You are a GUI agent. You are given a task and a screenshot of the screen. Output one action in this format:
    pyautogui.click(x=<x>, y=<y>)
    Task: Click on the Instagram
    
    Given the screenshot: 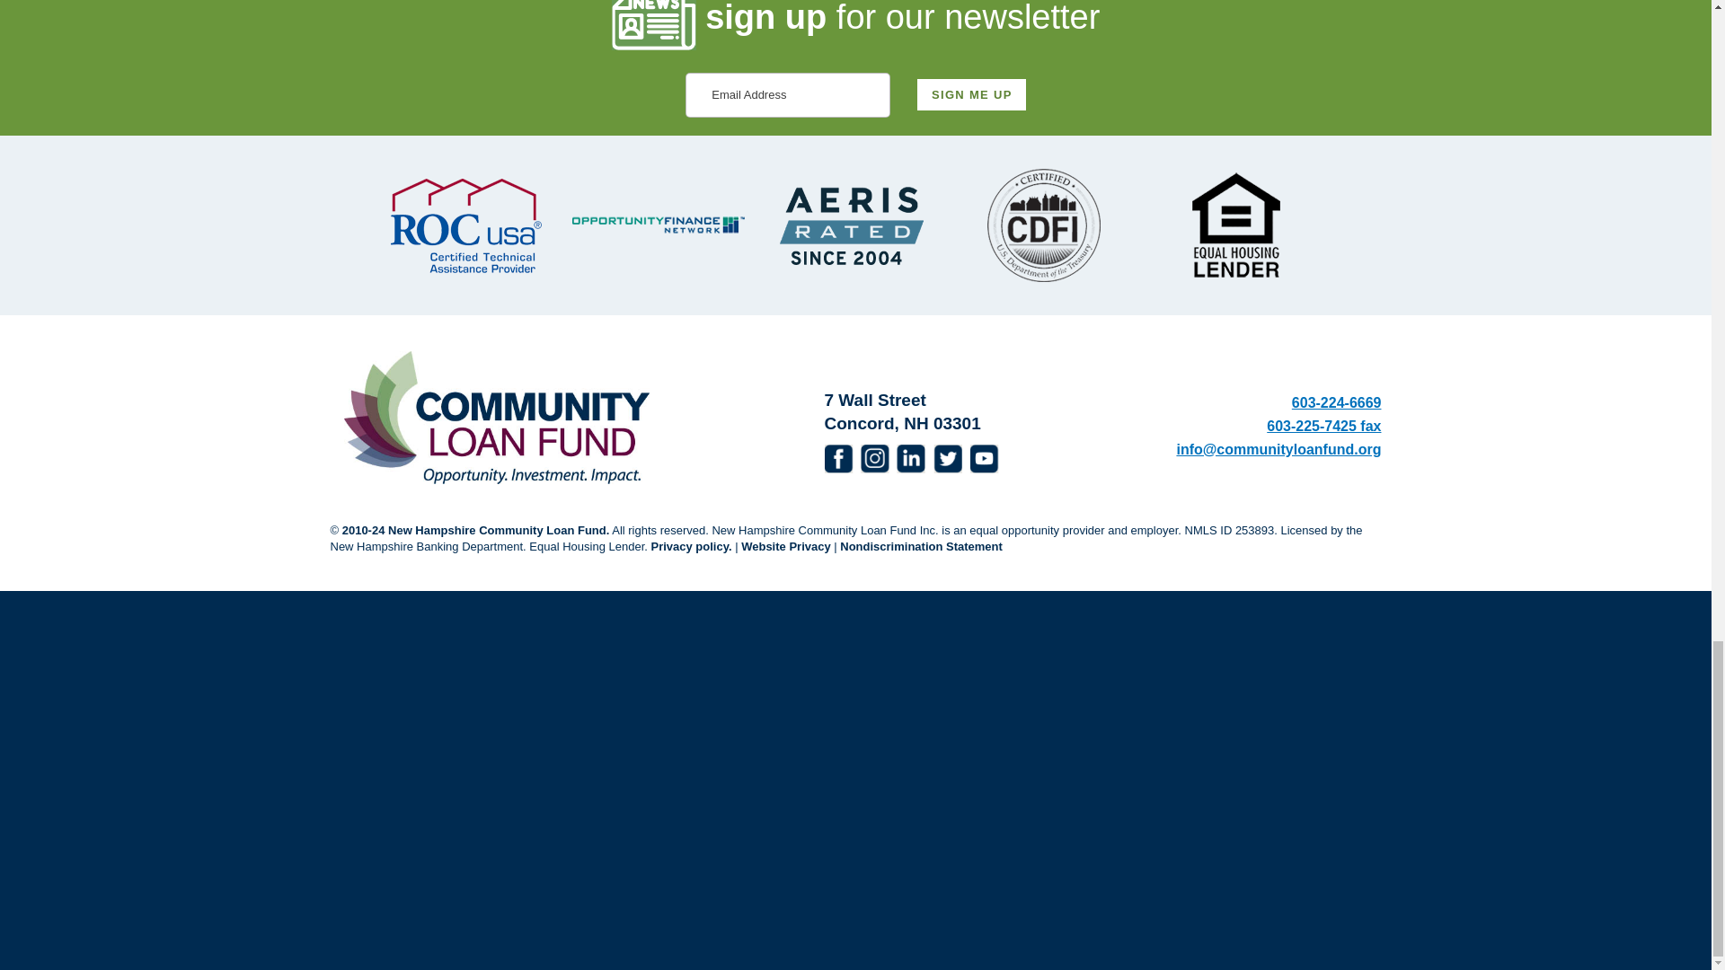 What is the action you would take?
    pyautogui.click(x=875, y=458)
    